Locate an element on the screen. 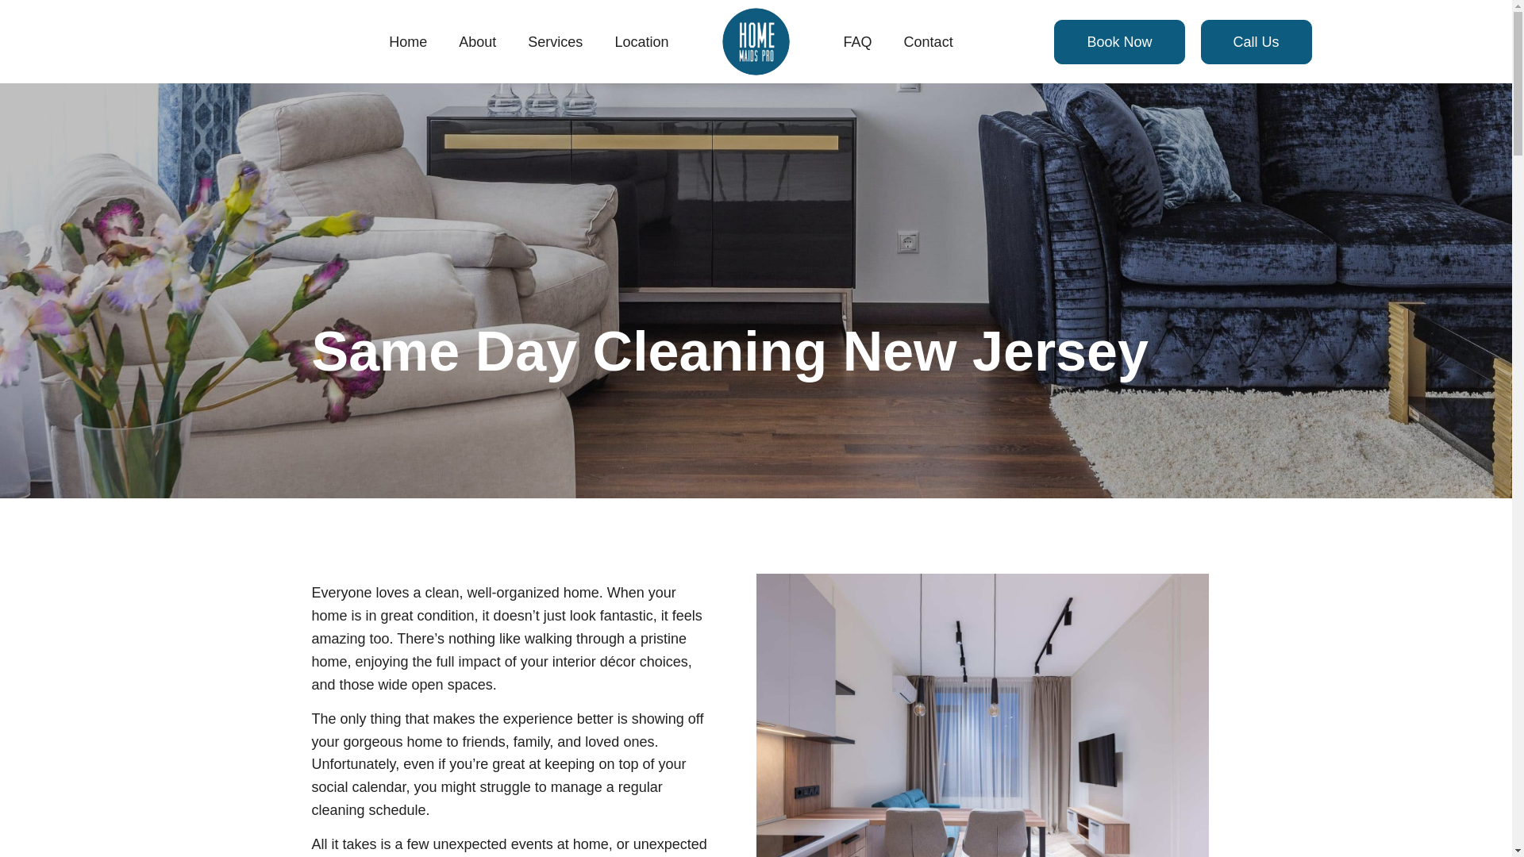  Services is located at coordinates (556, 41).